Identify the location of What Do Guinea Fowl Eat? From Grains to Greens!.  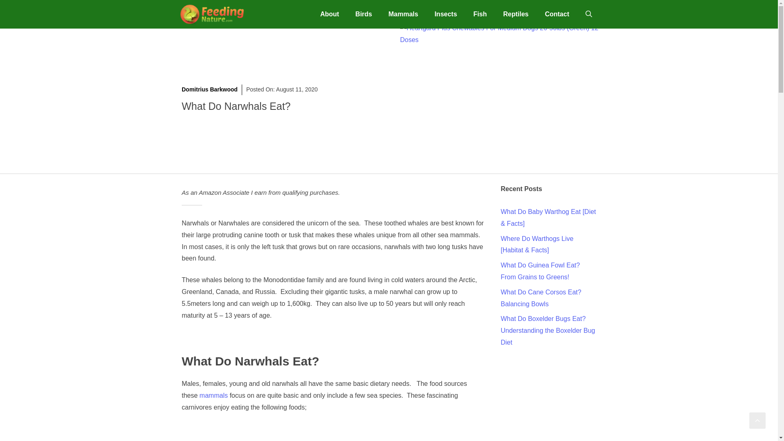
(540, 271).